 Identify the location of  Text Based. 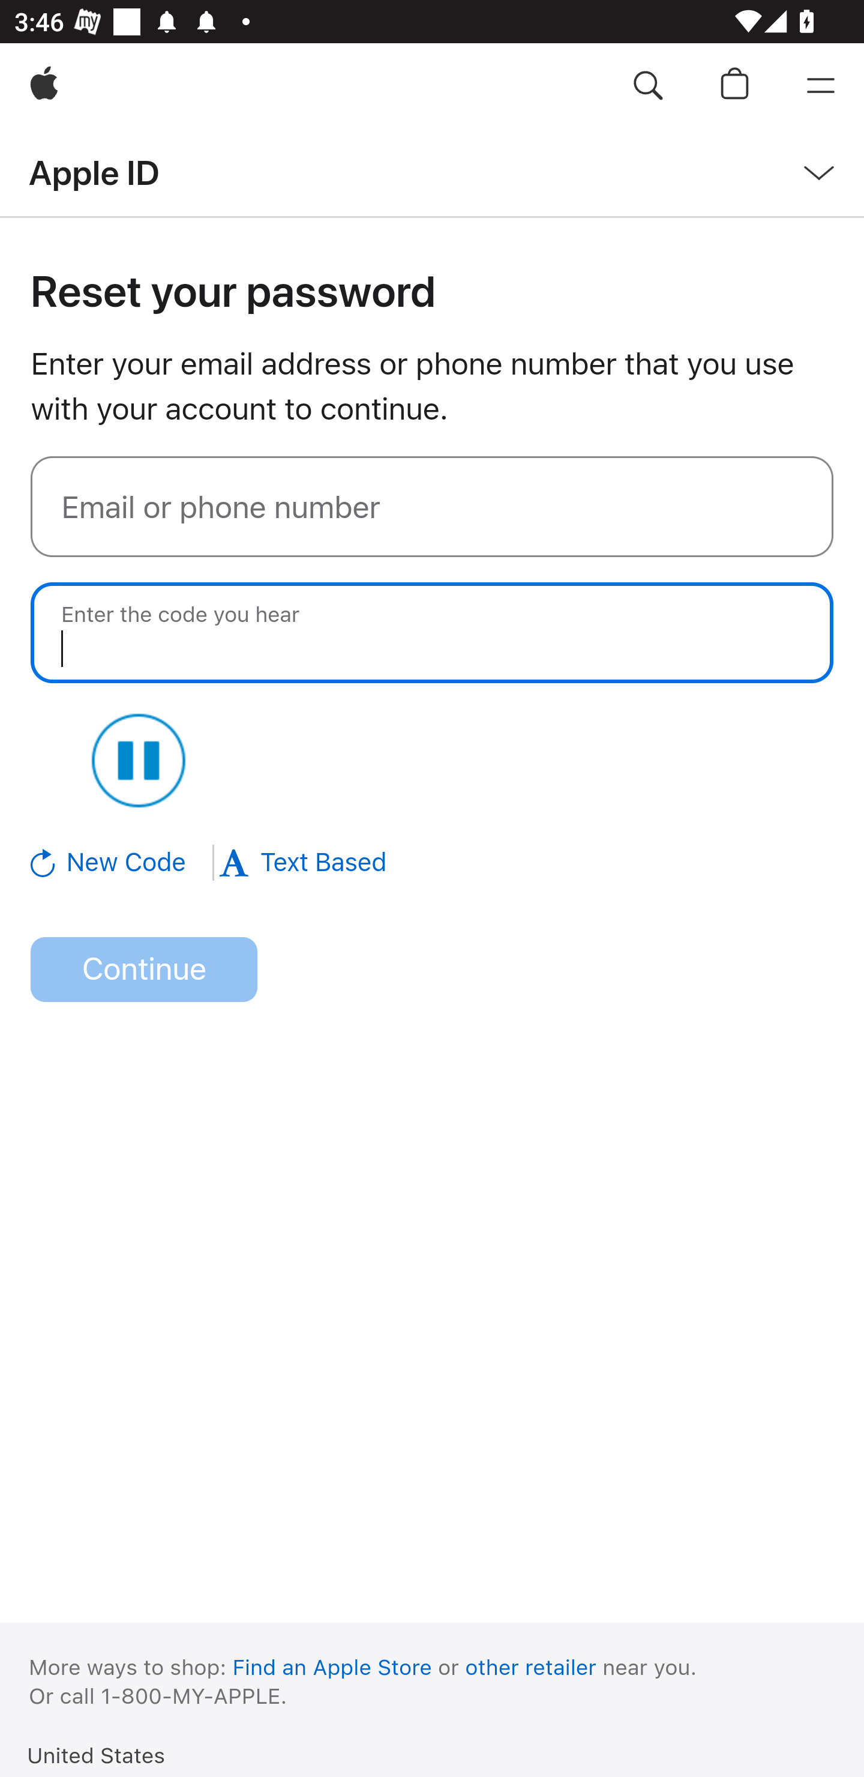
(302, 862).